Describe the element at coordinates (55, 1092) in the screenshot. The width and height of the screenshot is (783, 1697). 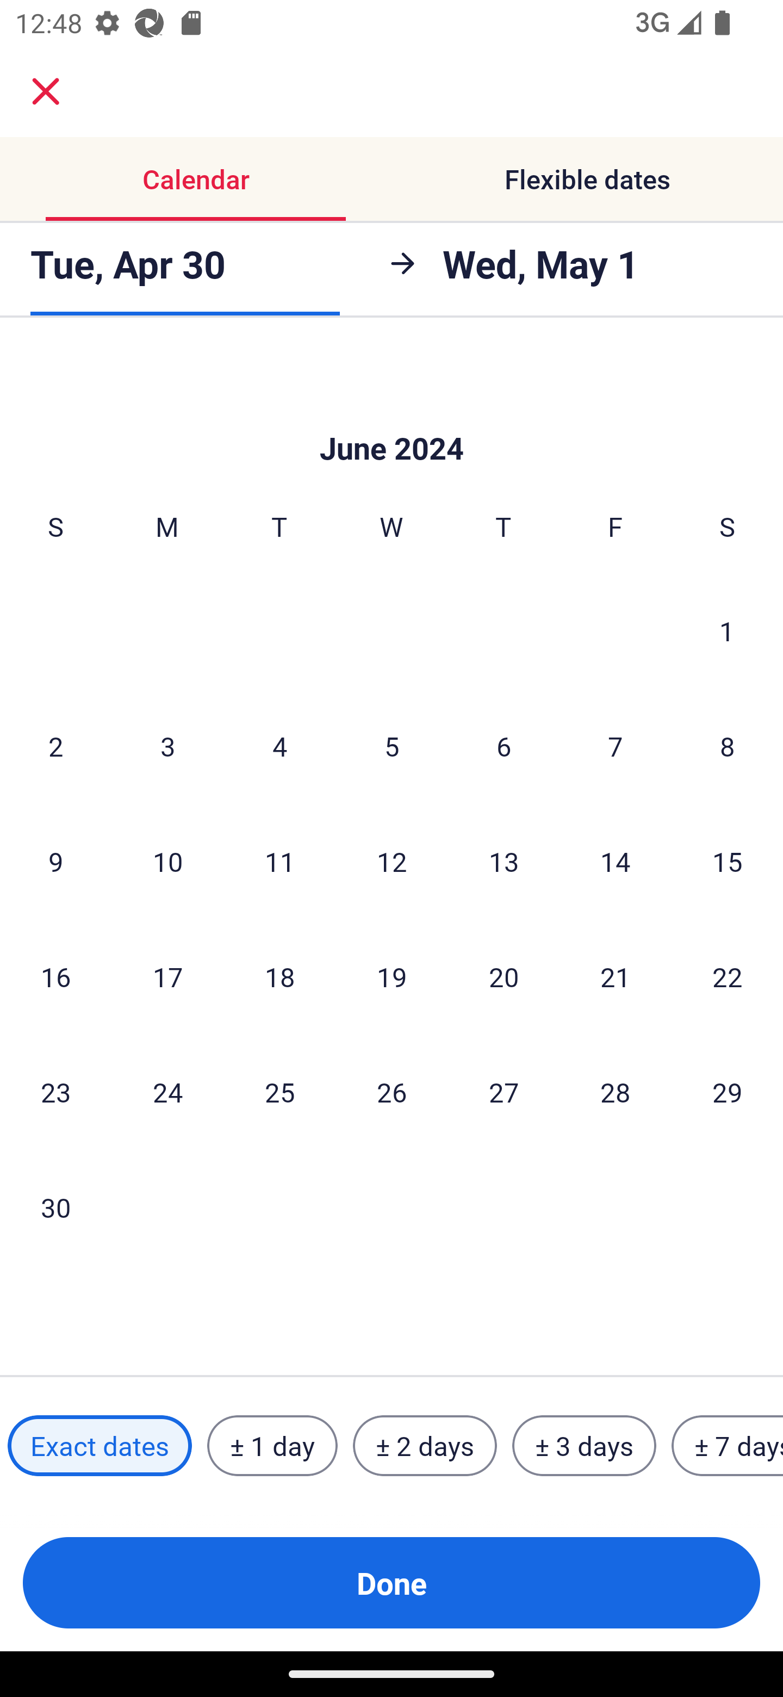
I see `23 Sunday, June 23, 2024` at that location.